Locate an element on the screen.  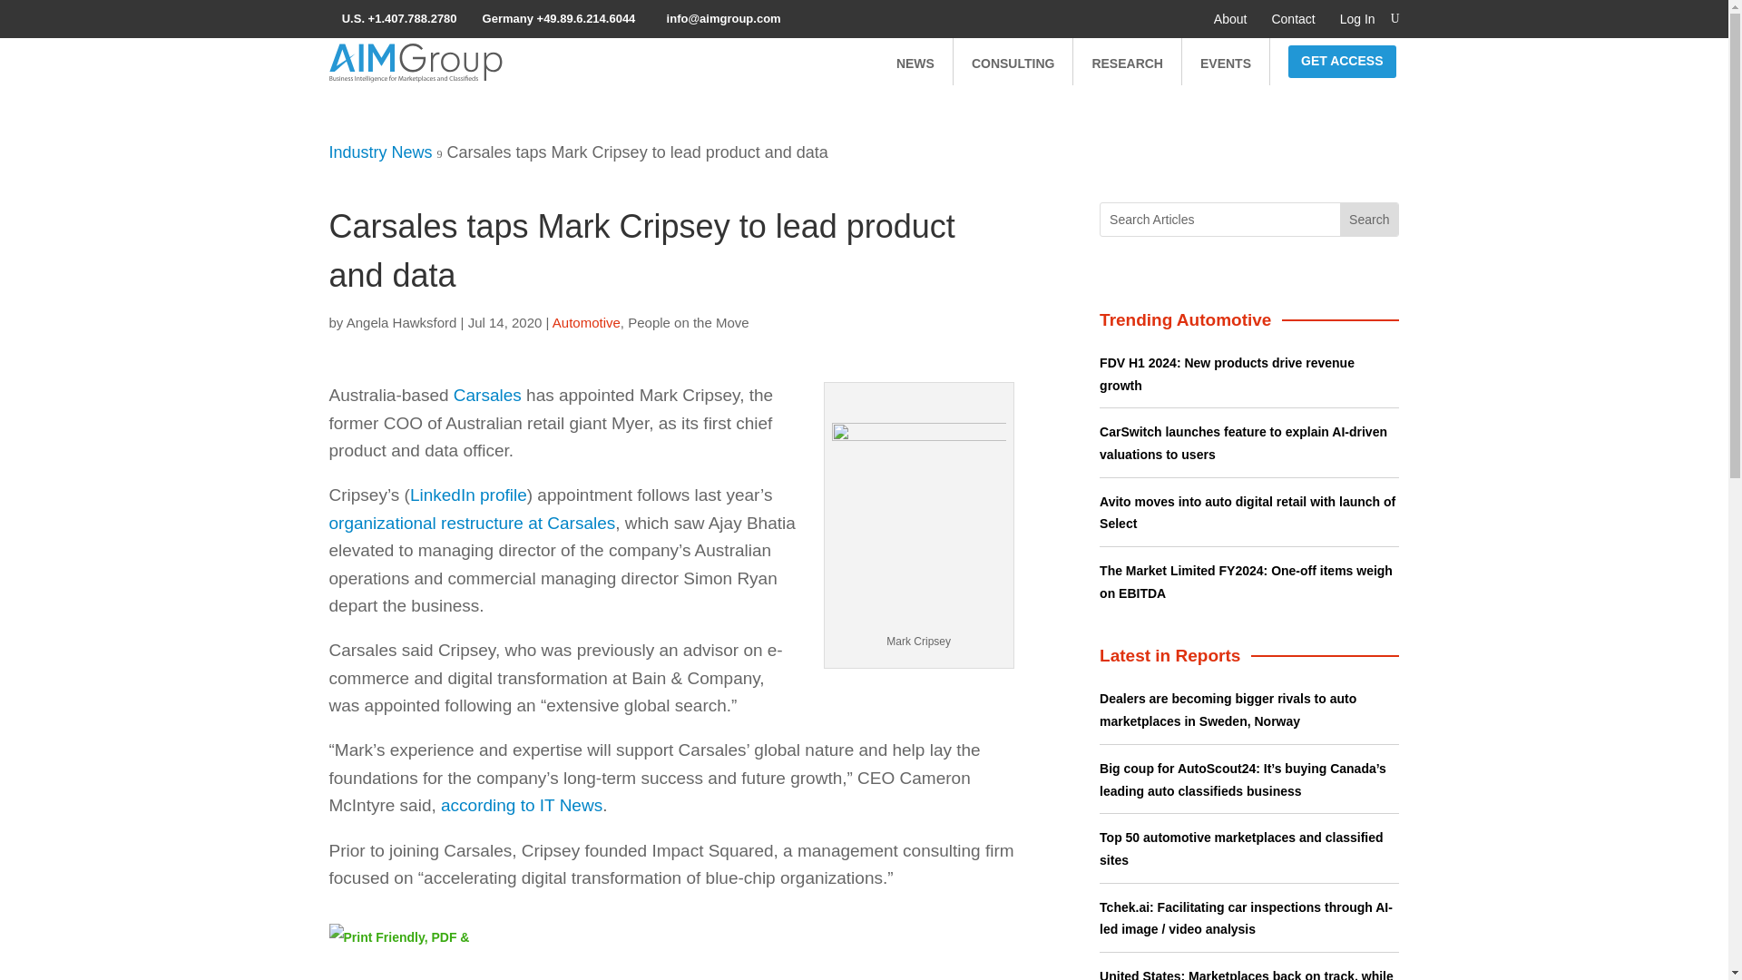
Log In is located at coordinates (1357, 18).